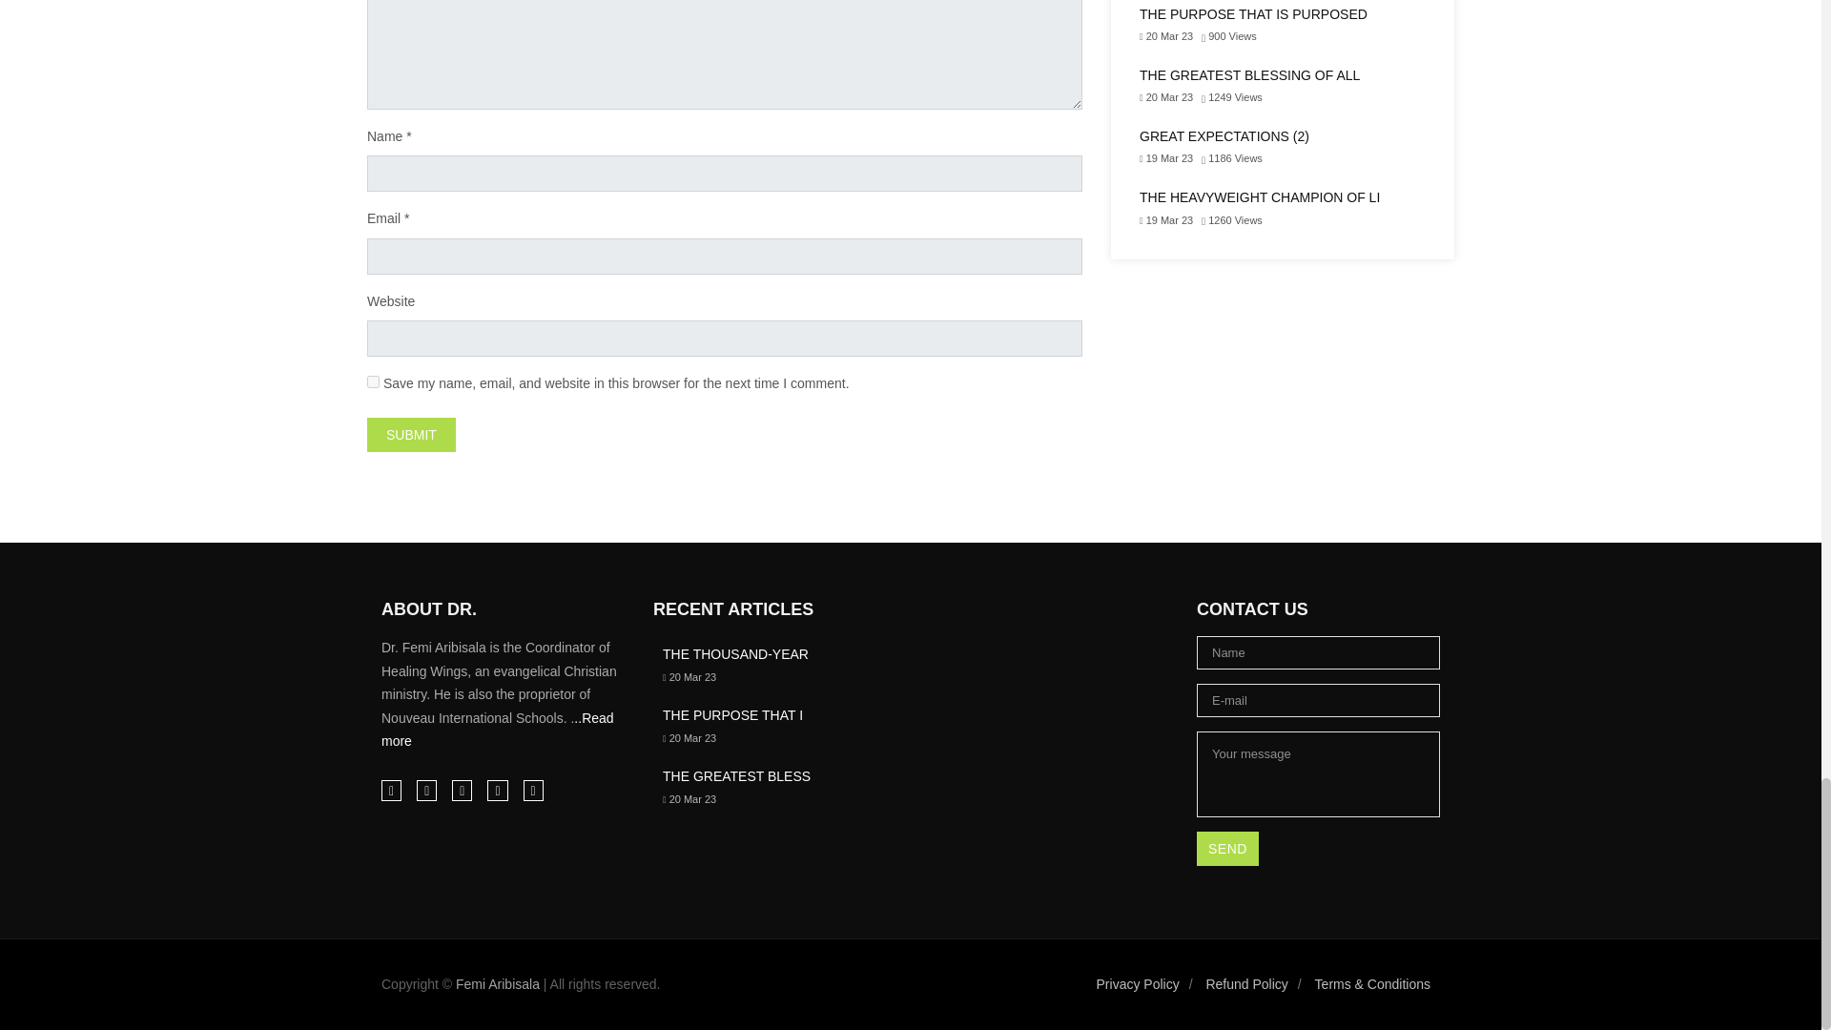  Describe the element at coordinates (427, 790) in the screenshot. I see `Instagram` at that location.